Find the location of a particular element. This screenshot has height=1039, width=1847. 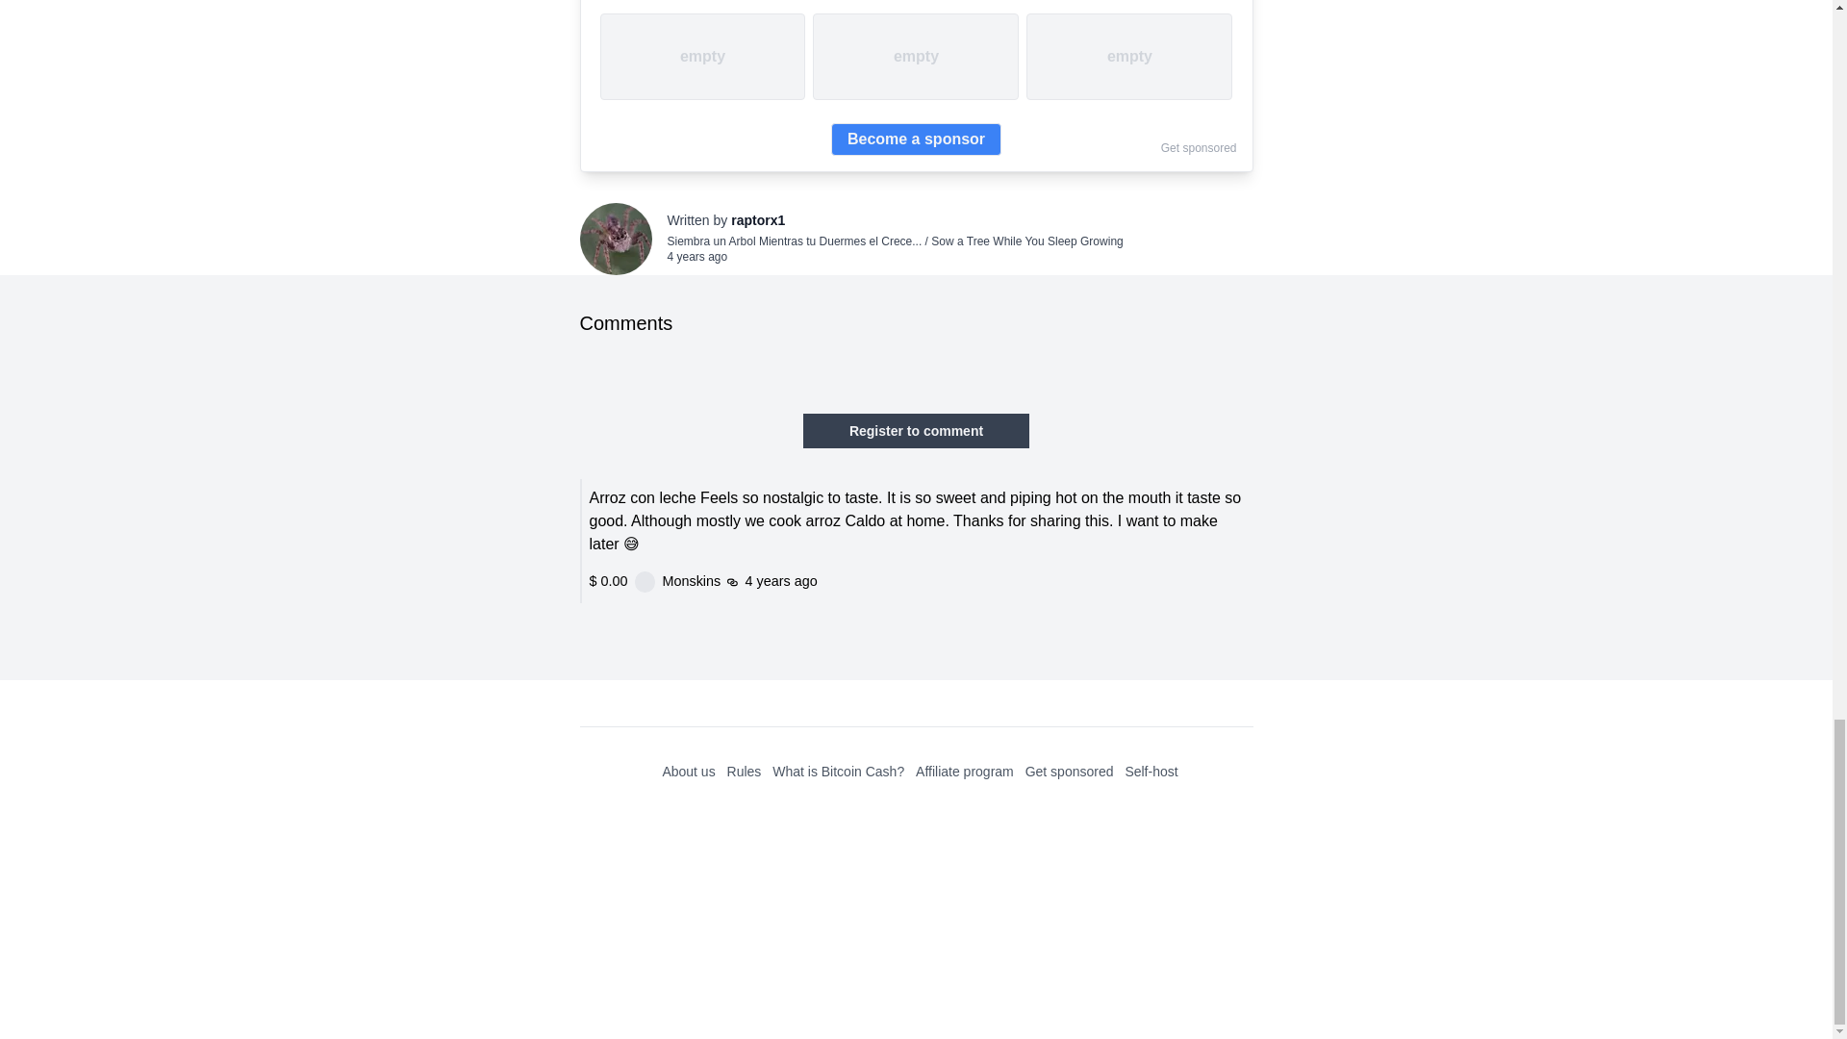

What is Bitcoin Cash? is located at coordinates (838, 772).